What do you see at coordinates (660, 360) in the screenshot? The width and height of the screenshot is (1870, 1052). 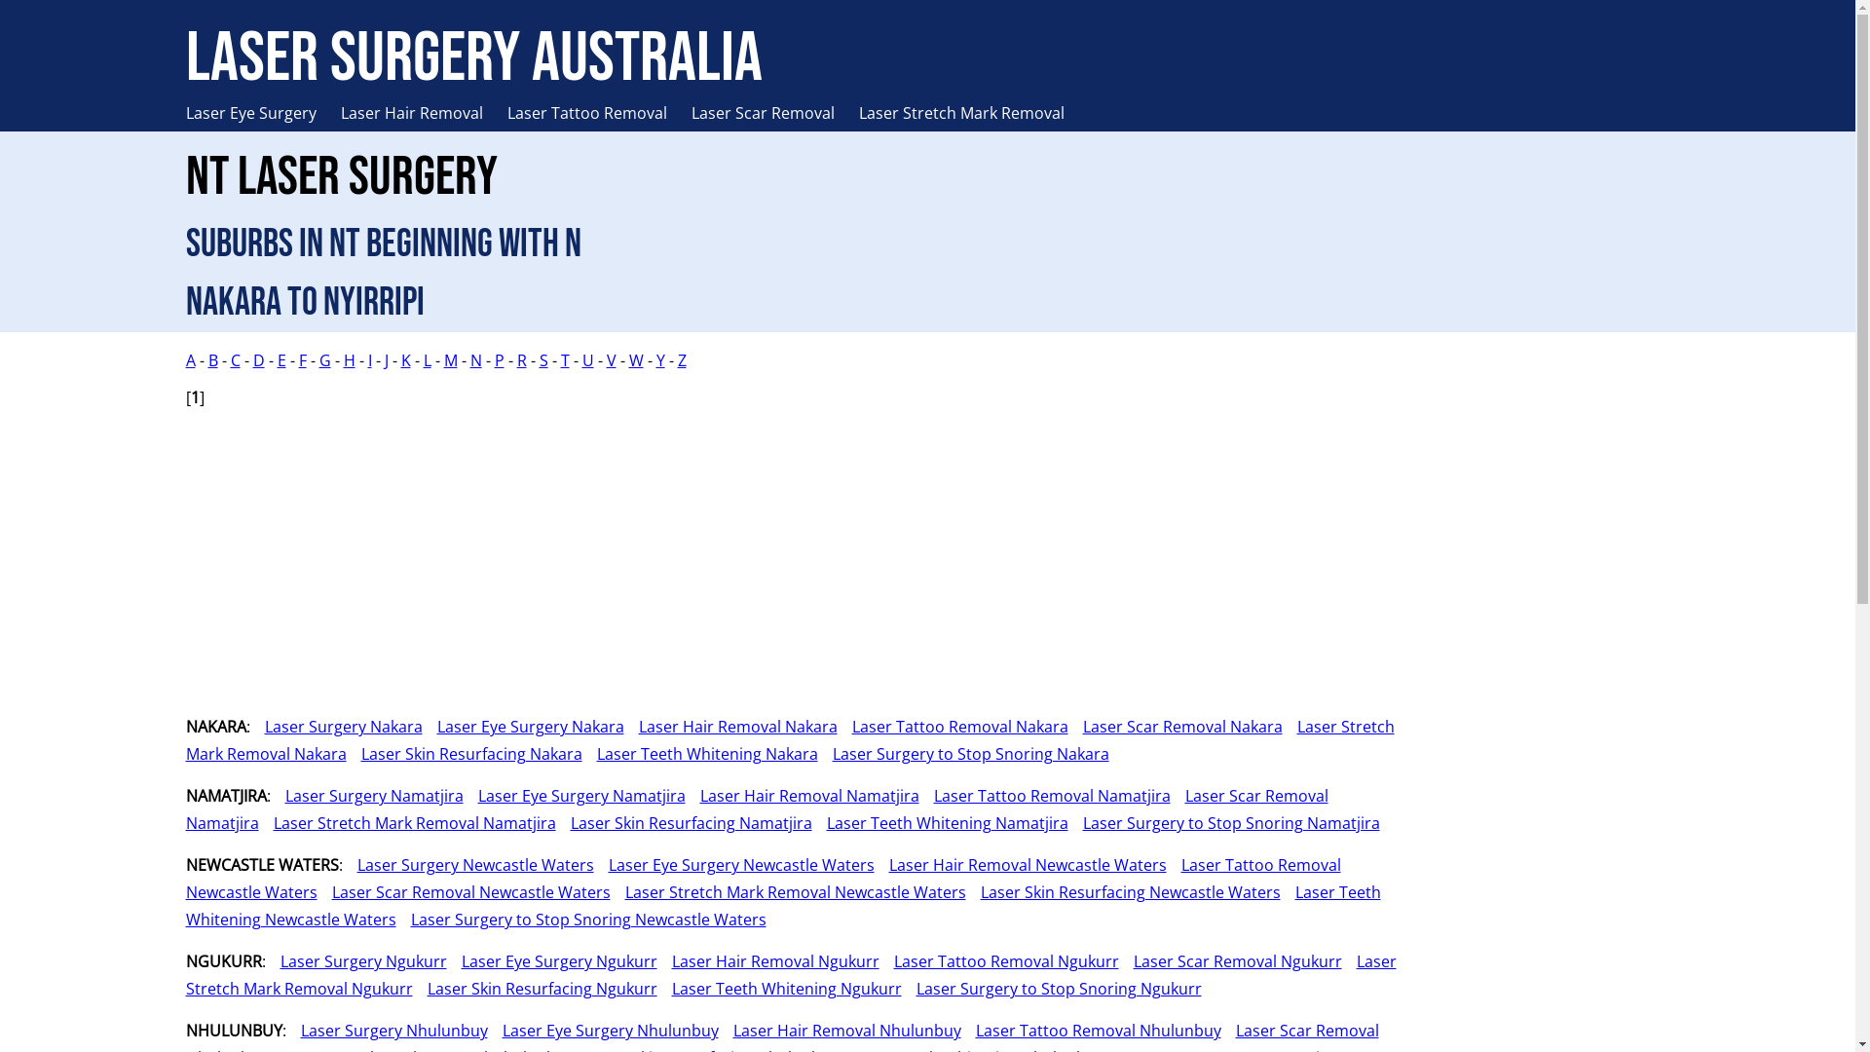 I see `Y` at bounding box center [660, 360].